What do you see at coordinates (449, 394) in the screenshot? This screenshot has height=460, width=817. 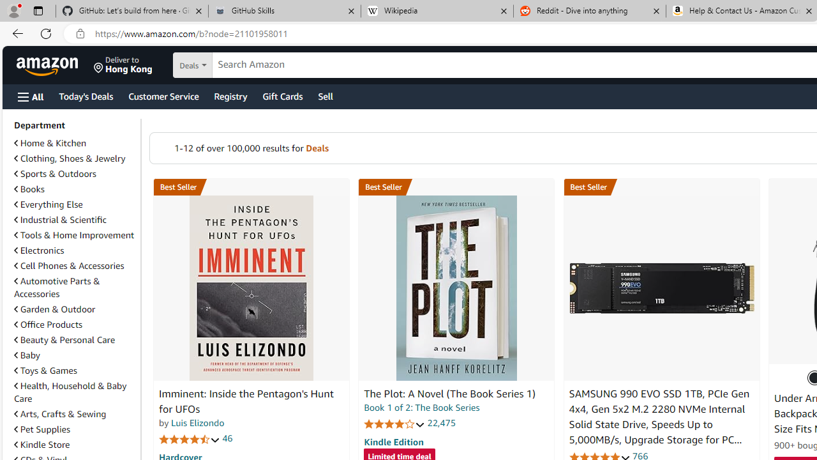 I see `The Plot: A Novel (The Book Series 1)` at bounding box center [449, 394].